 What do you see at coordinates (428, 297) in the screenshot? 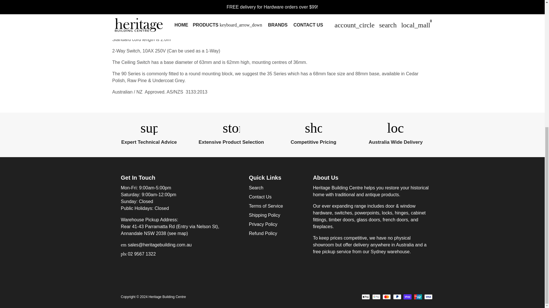
I see `Visa` at bounding box center [428, 297].